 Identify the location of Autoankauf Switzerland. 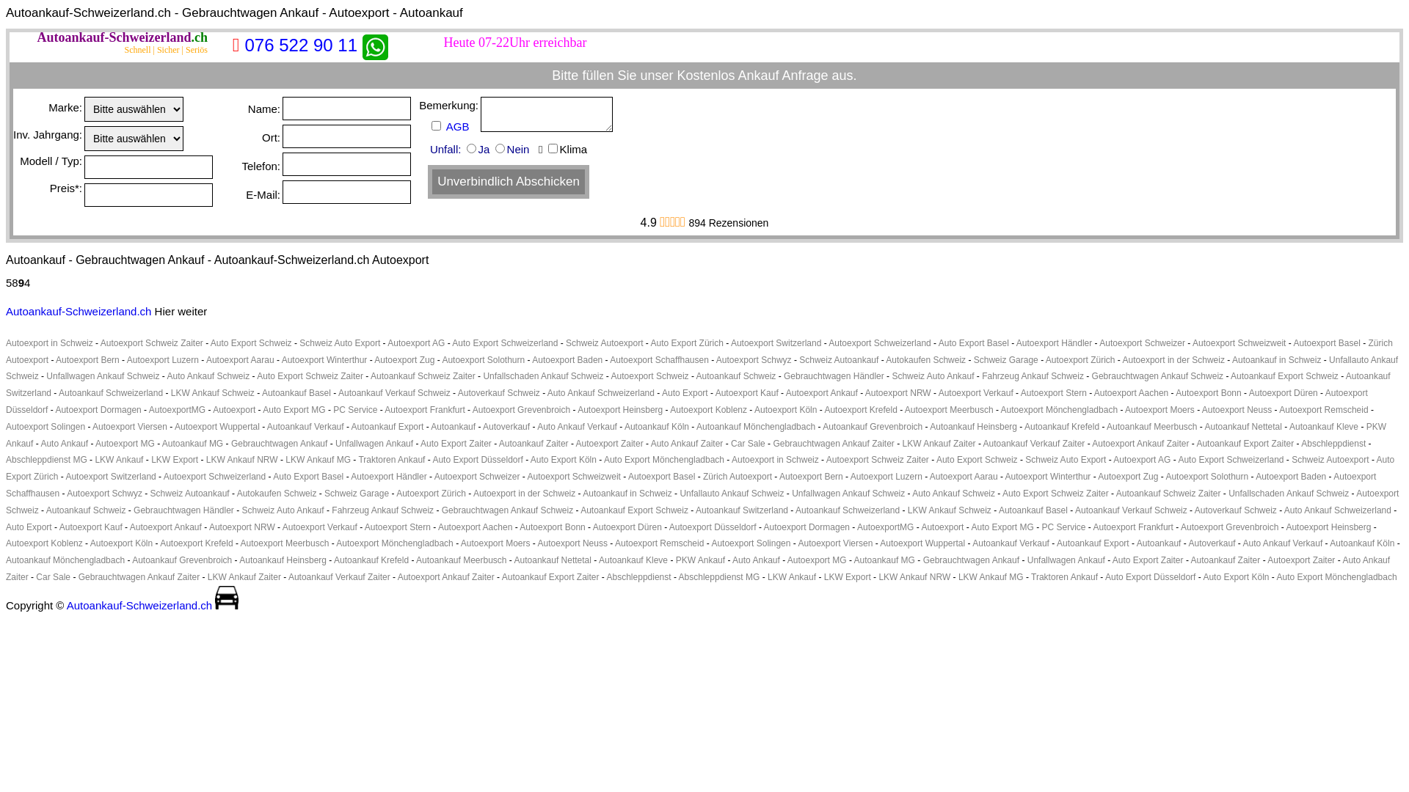
(699, 384).